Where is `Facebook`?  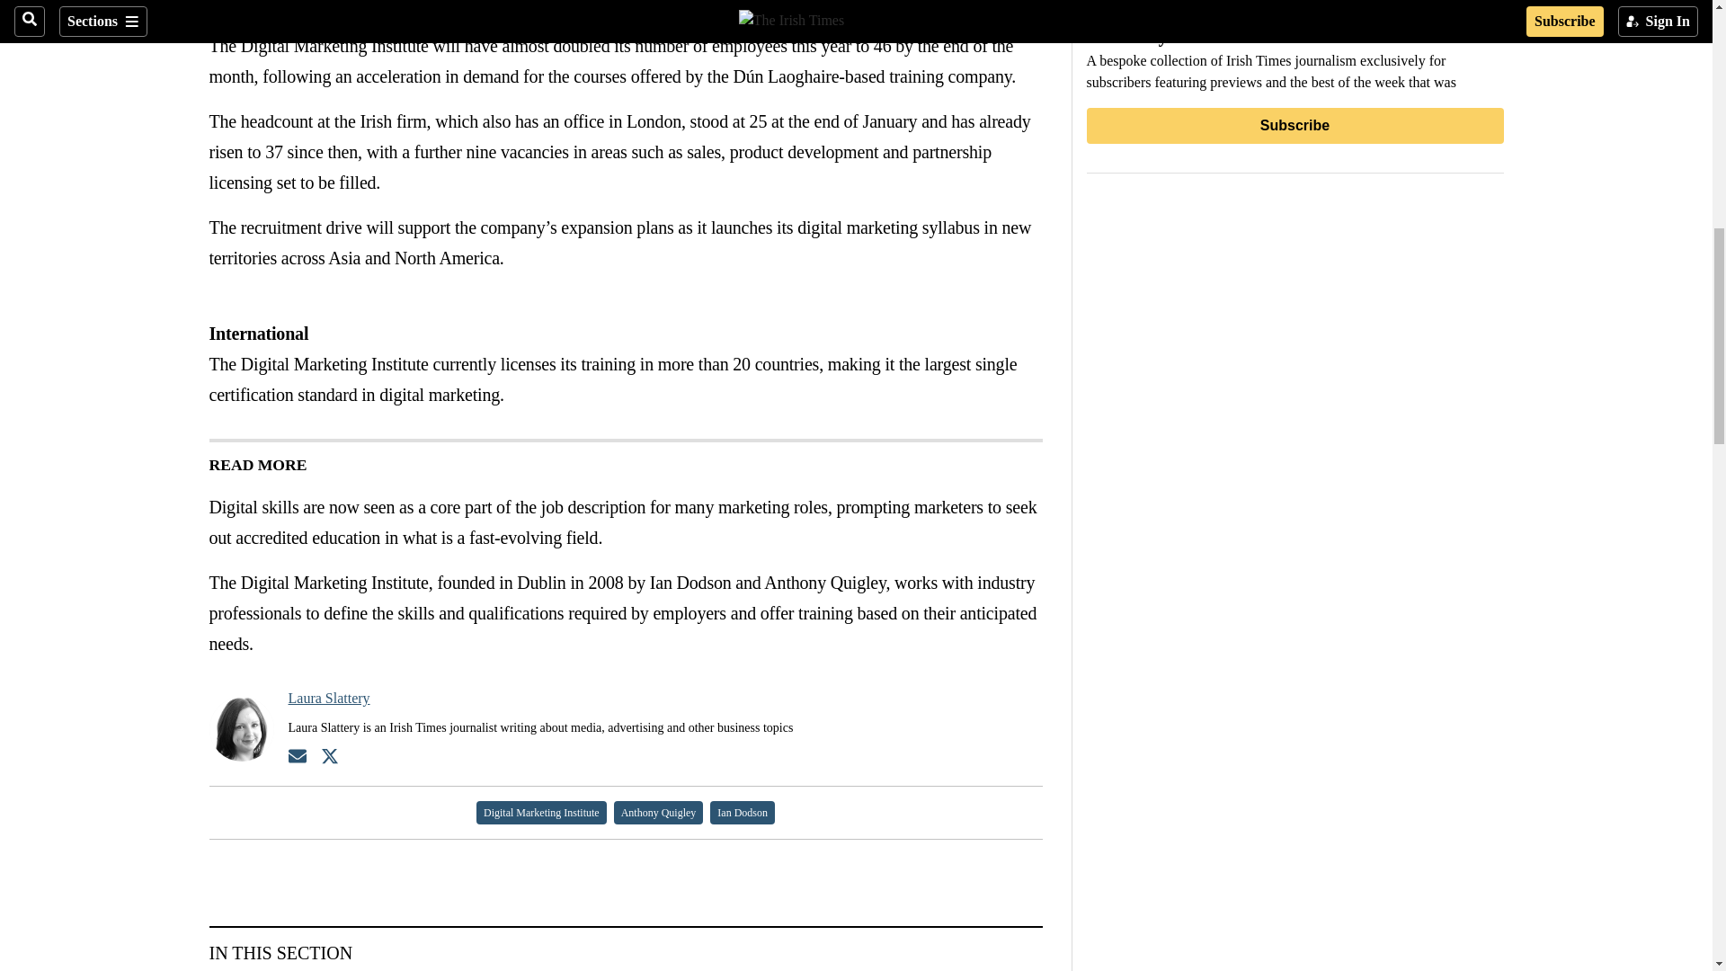 Facebook is located at coordinates (219, 8).